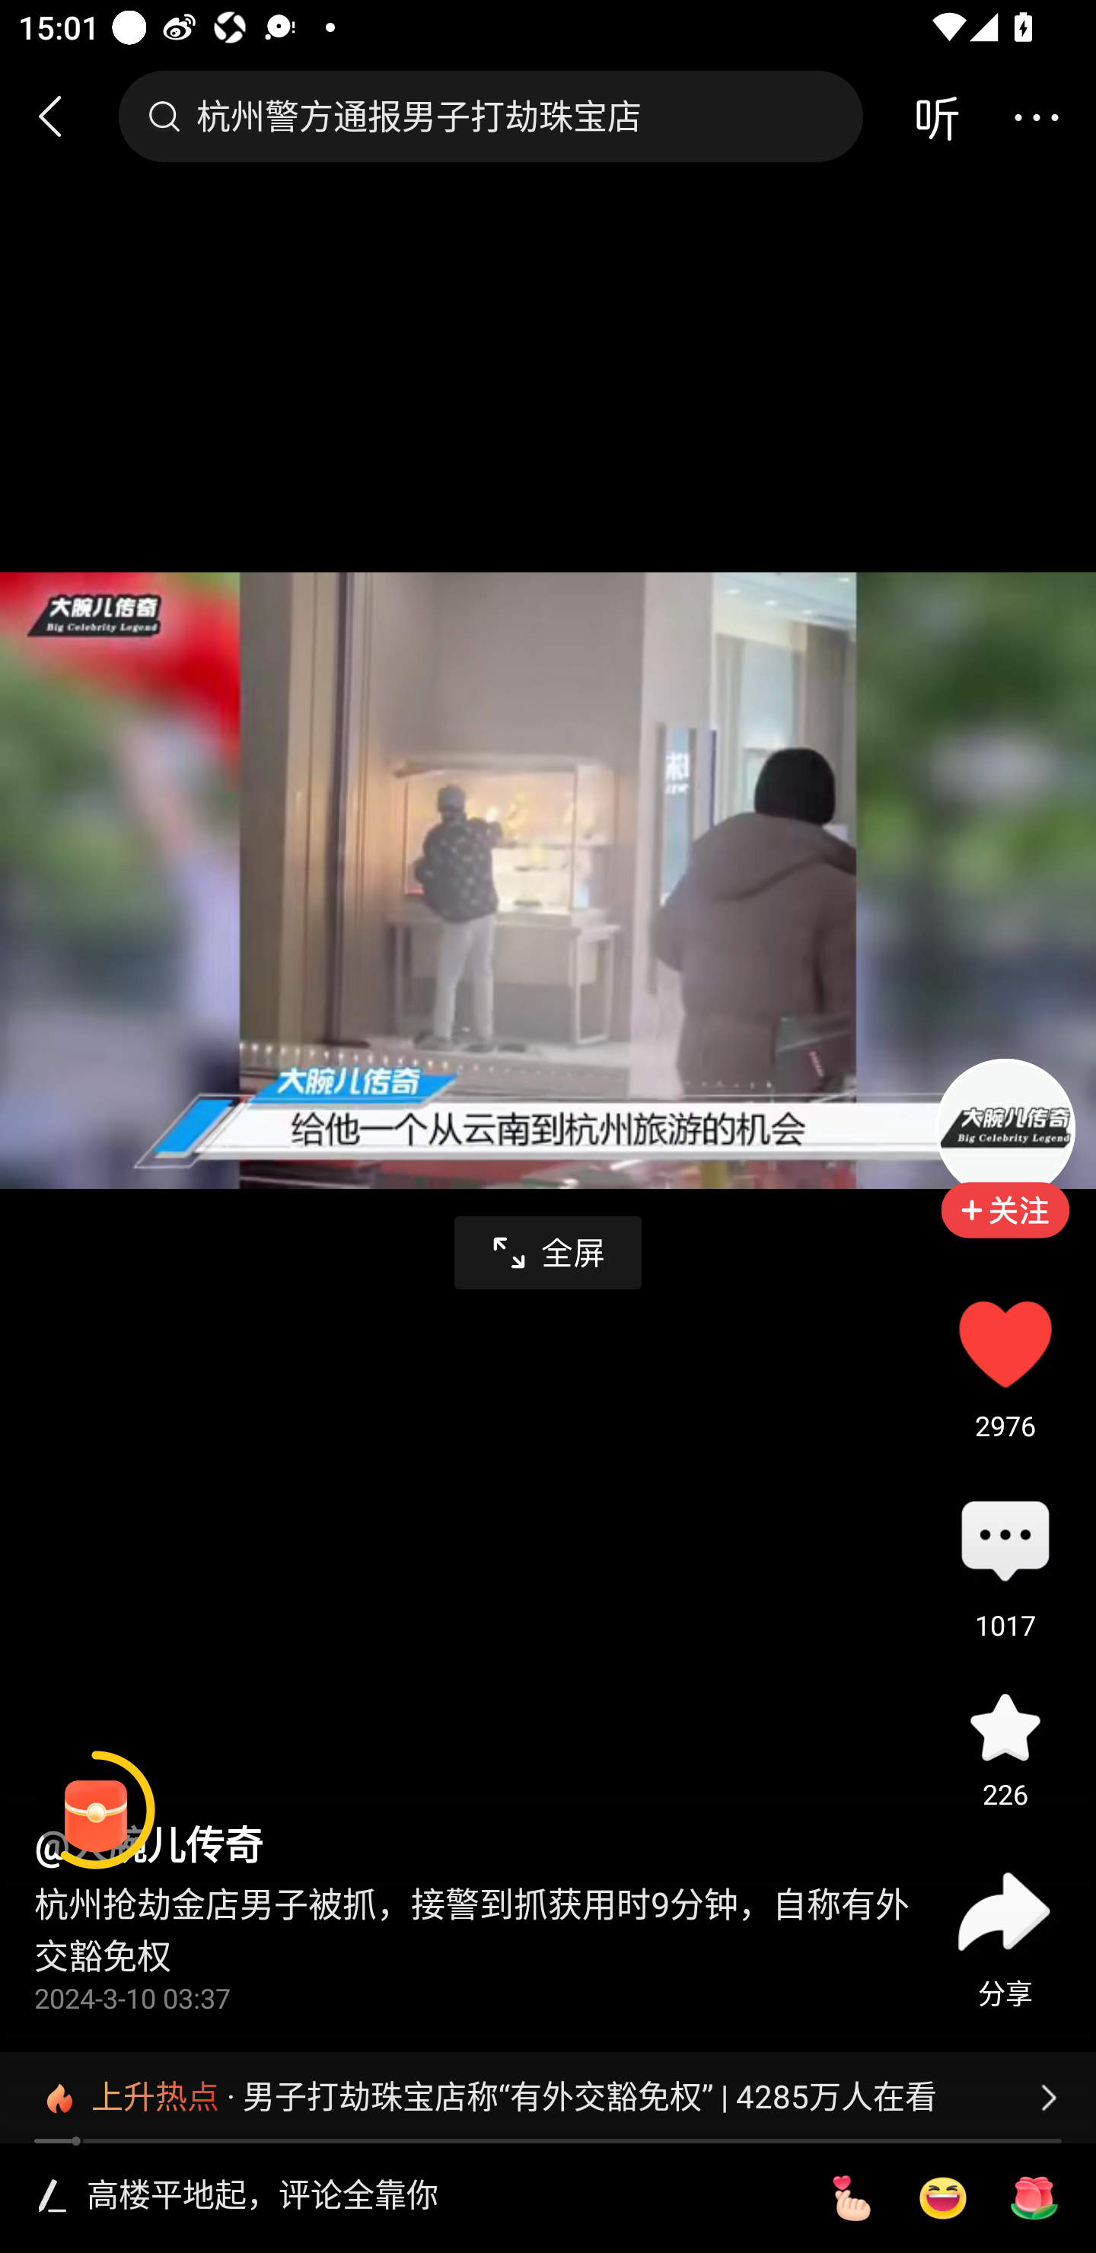 The width and height of the screenshot is (1096, 2253). I want to click on [比心], so click(851, 2198).